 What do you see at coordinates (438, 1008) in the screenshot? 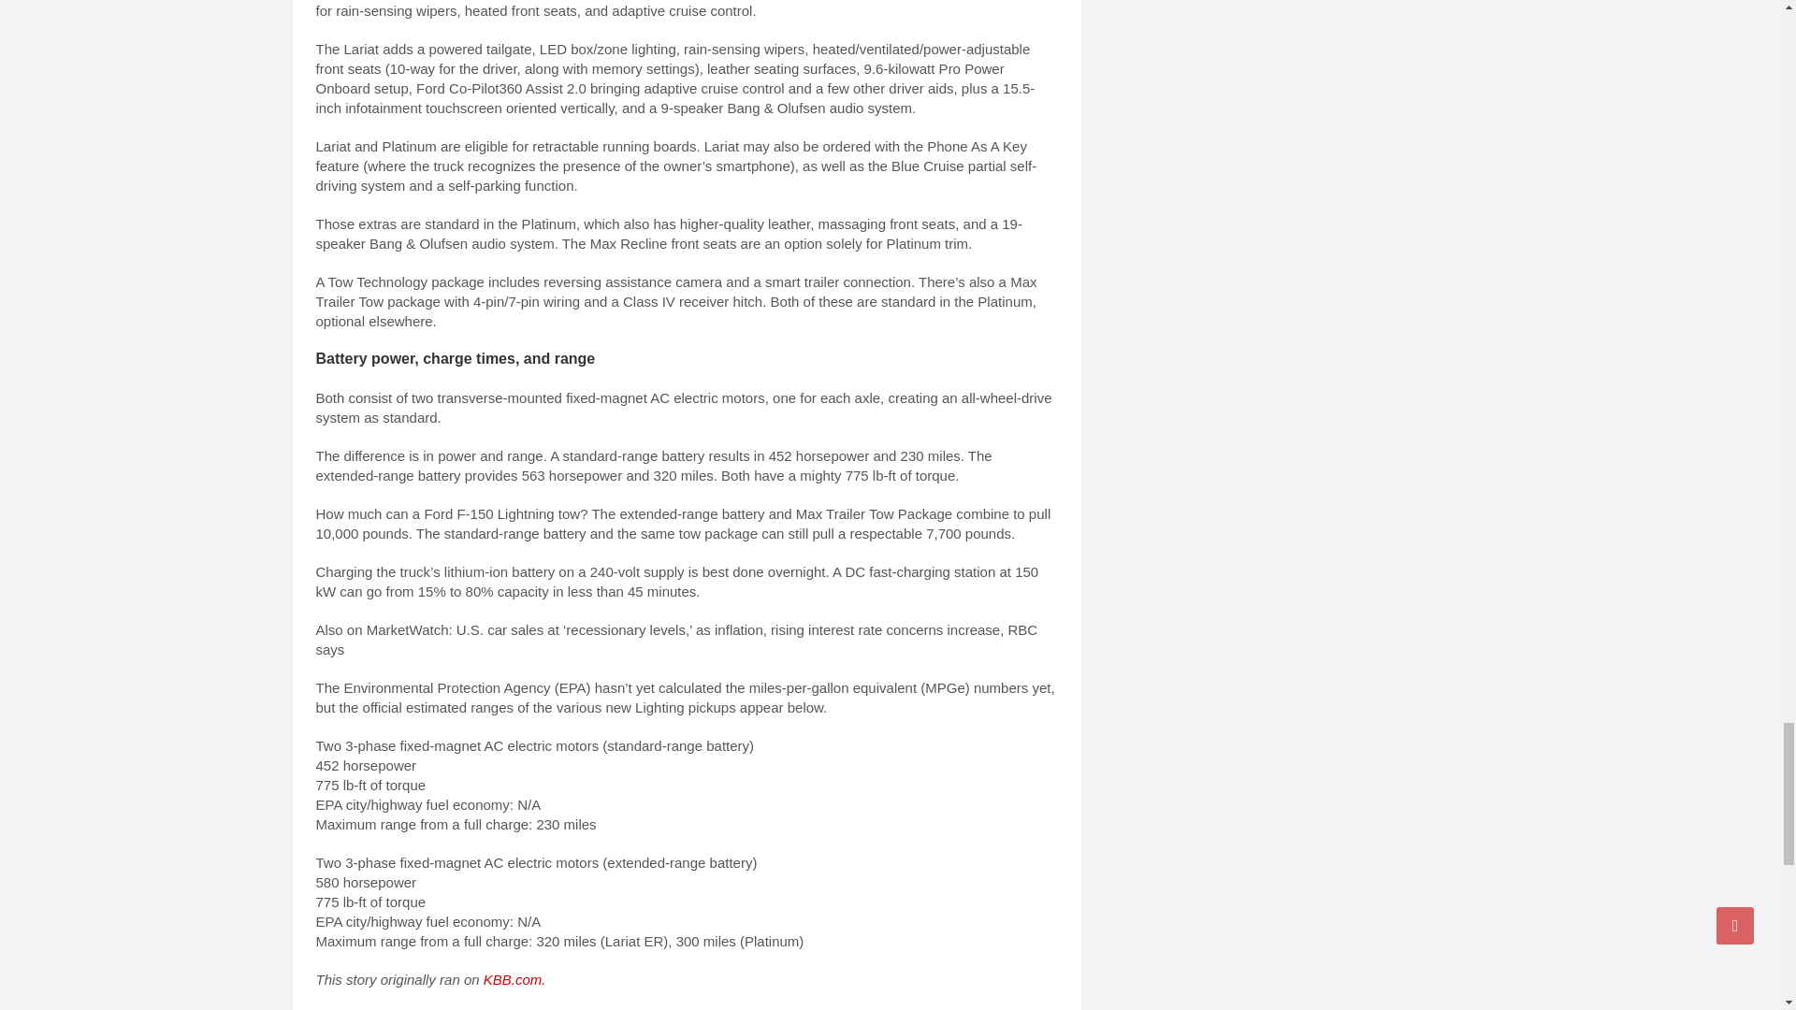
I see `Amazon Business Credit Card` at bounding box center [438, 1008].